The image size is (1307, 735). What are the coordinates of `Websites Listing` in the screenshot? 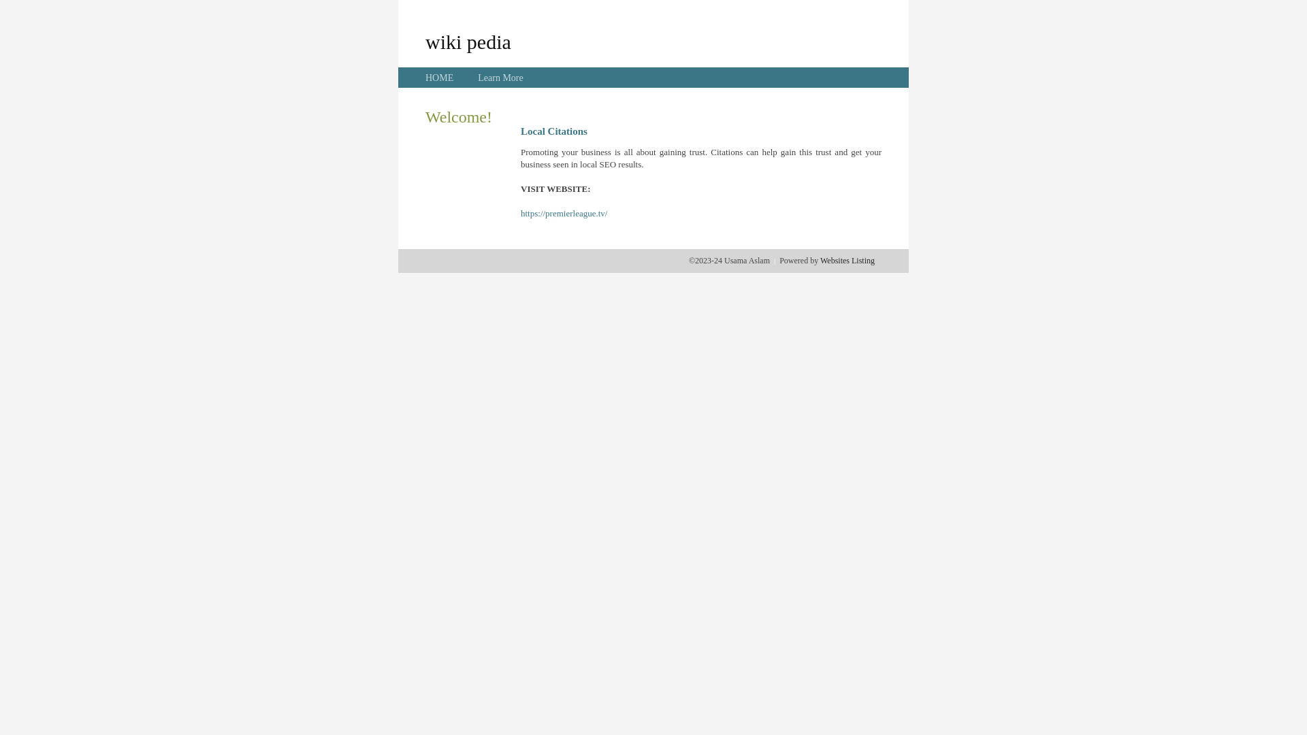 It's located at (848, 261).